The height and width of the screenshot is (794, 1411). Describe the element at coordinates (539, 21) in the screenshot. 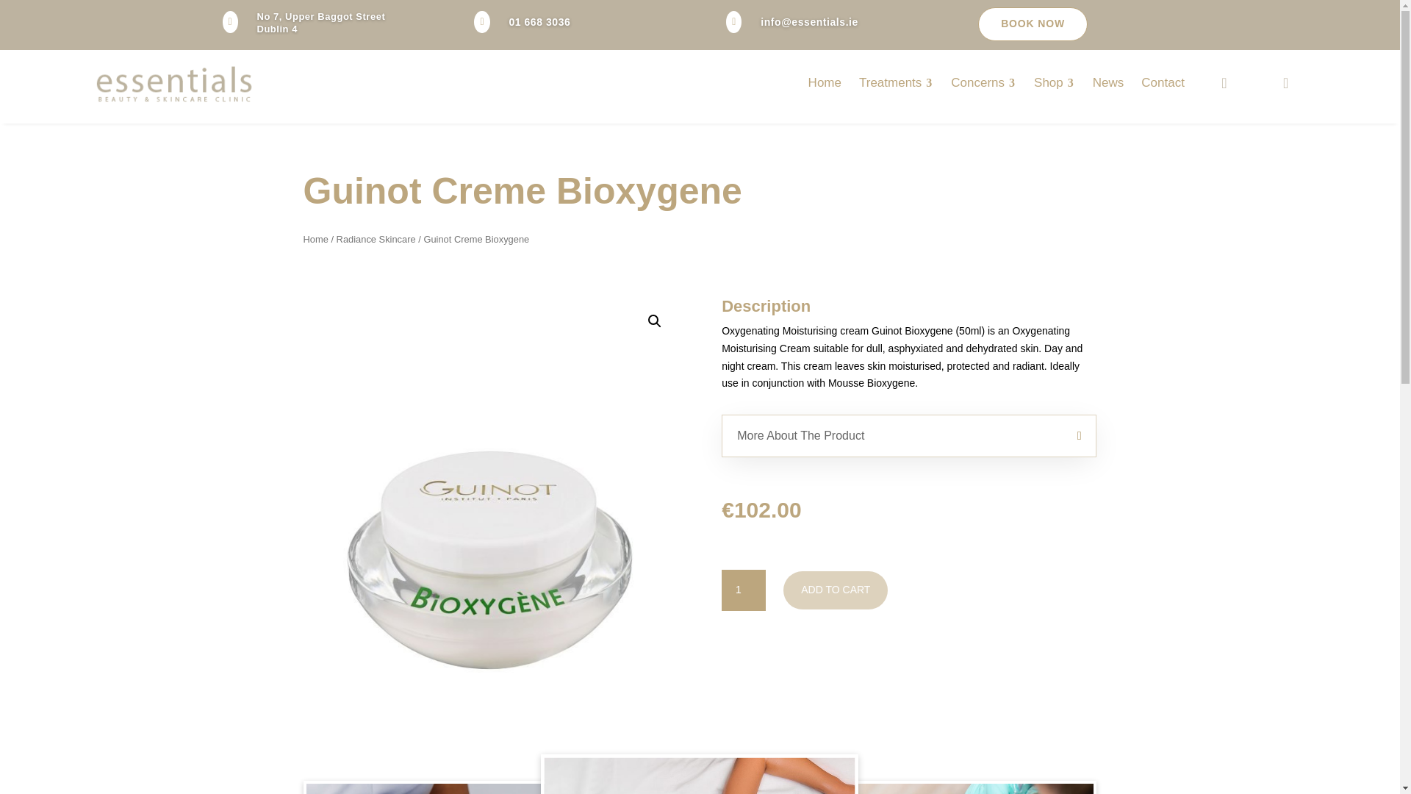

I see `01 668 3036` at that location.